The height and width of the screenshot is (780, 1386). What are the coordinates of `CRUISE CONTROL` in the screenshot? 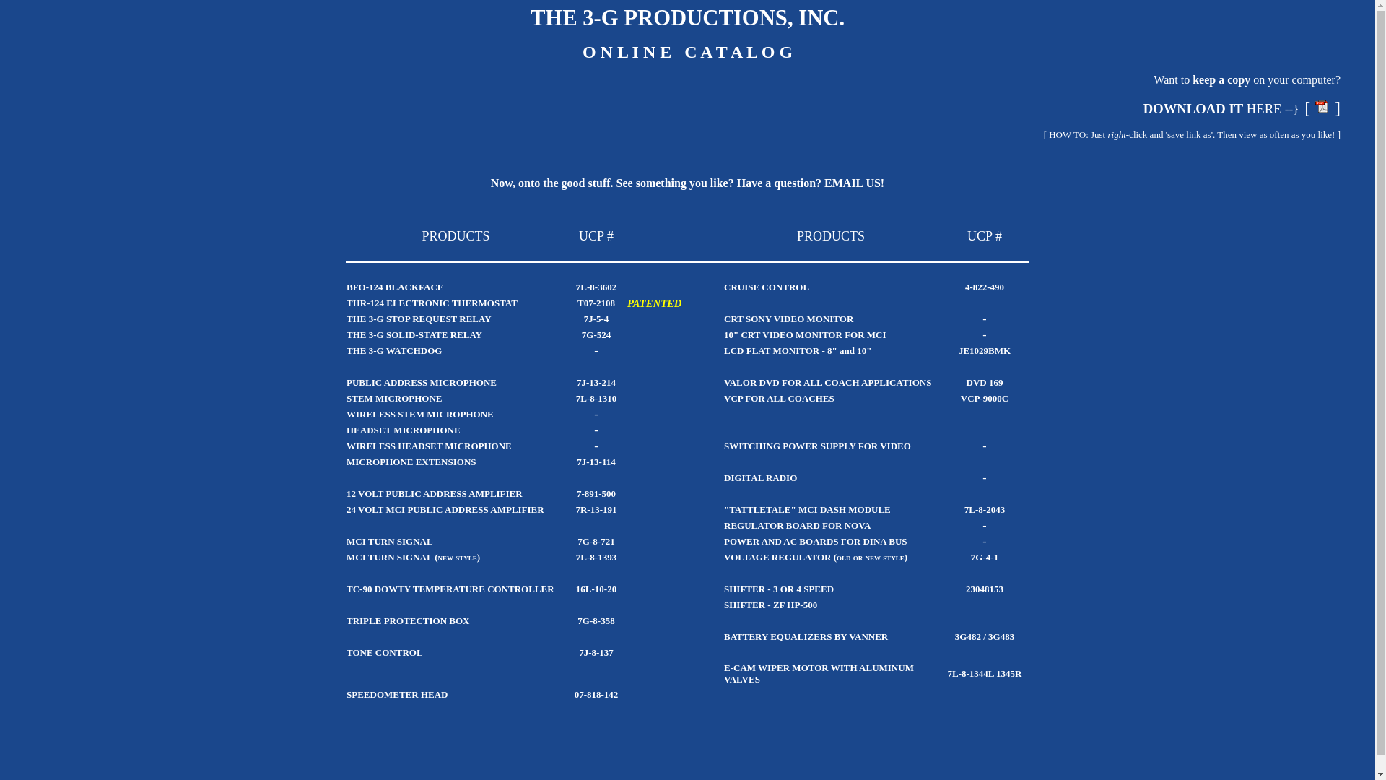 It's located at (767, 287).